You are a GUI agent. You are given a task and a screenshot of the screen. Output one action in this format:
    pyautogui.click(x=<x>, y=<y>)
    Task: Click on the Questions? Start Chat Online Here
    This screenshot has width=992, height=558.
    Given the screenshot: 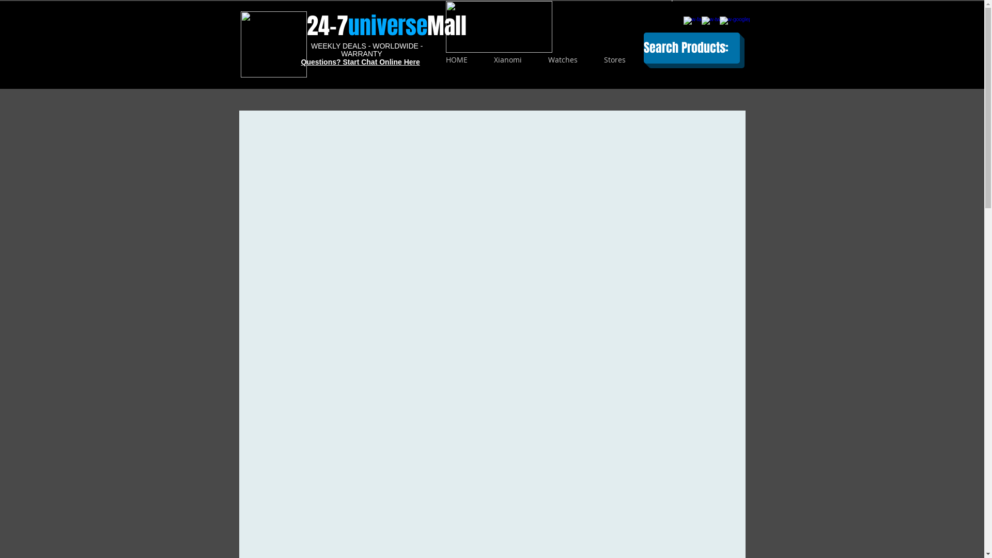 What is the action you would take?
    pyautogui.click(x=361, y=62)
    